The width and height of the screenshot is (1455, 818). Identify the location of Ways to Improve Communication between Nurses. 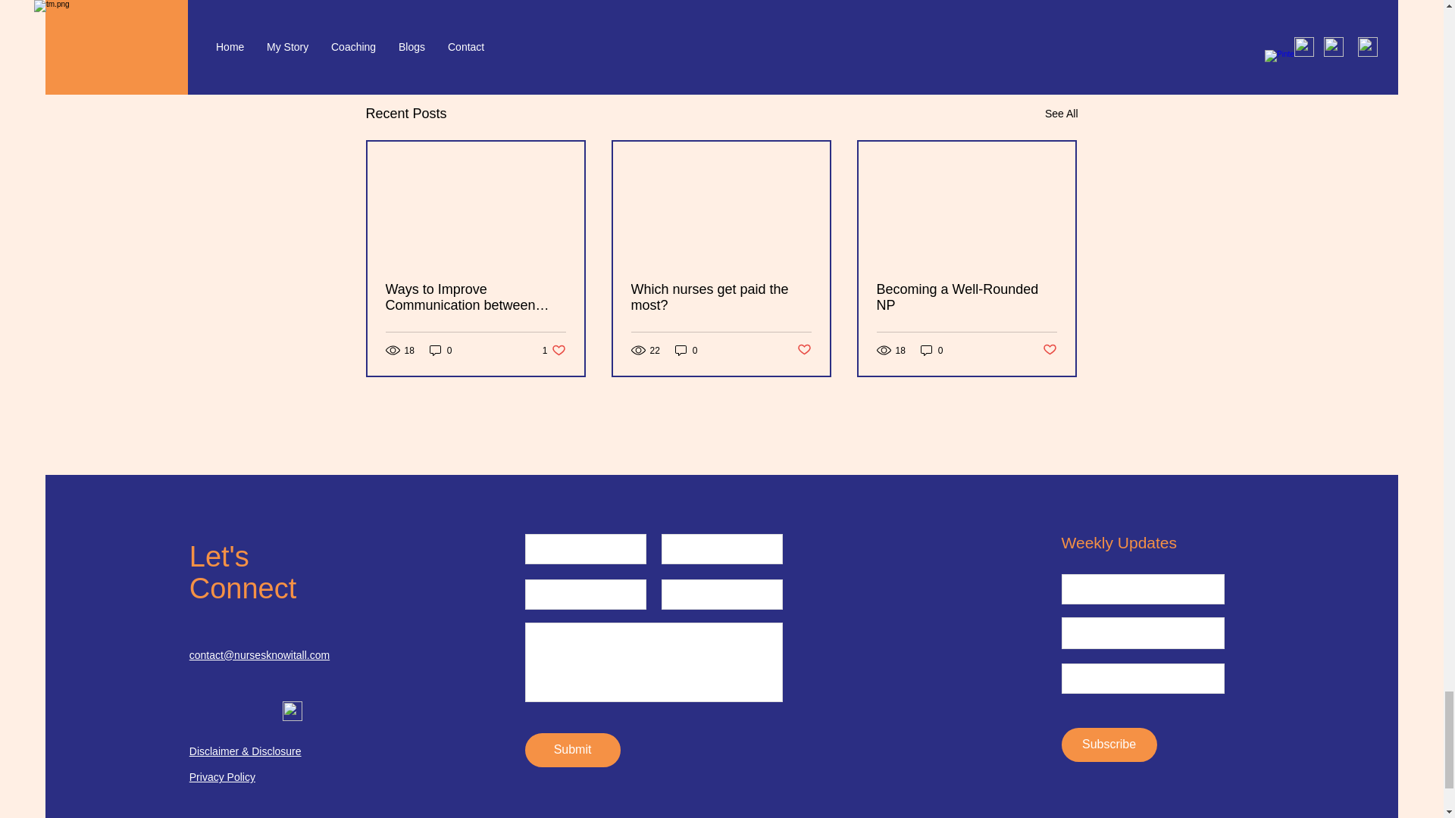
(554, 350).